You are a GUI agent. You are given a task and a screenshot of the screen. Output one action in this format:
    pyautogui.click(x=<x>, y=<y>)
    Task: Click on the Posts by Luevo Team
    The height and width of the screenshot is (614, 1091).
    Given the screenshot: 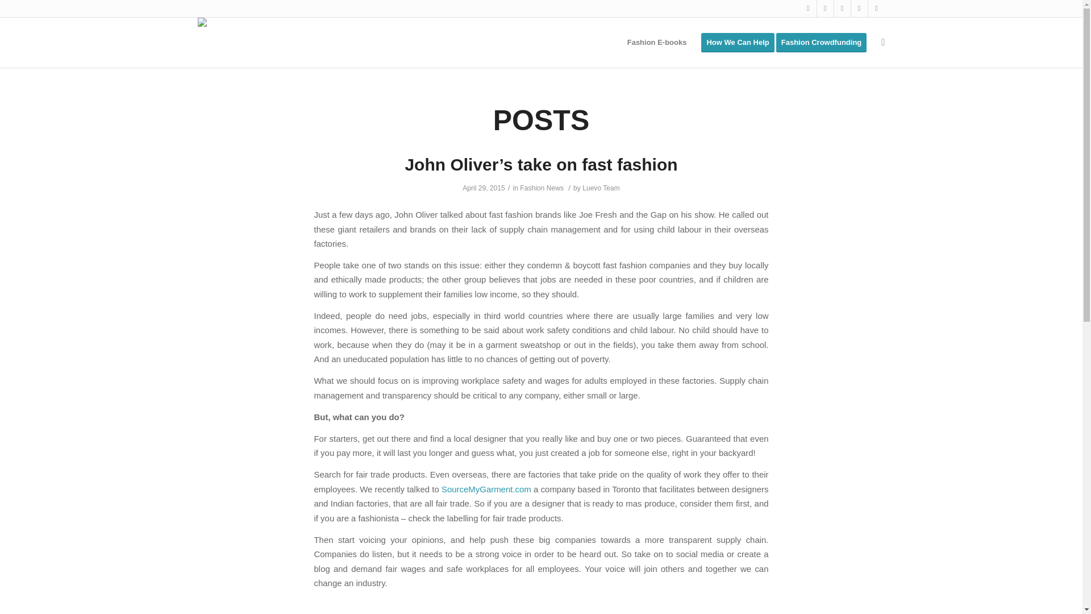 What is the action you would take?
    pyautogui.click(x=601, y=188)
    